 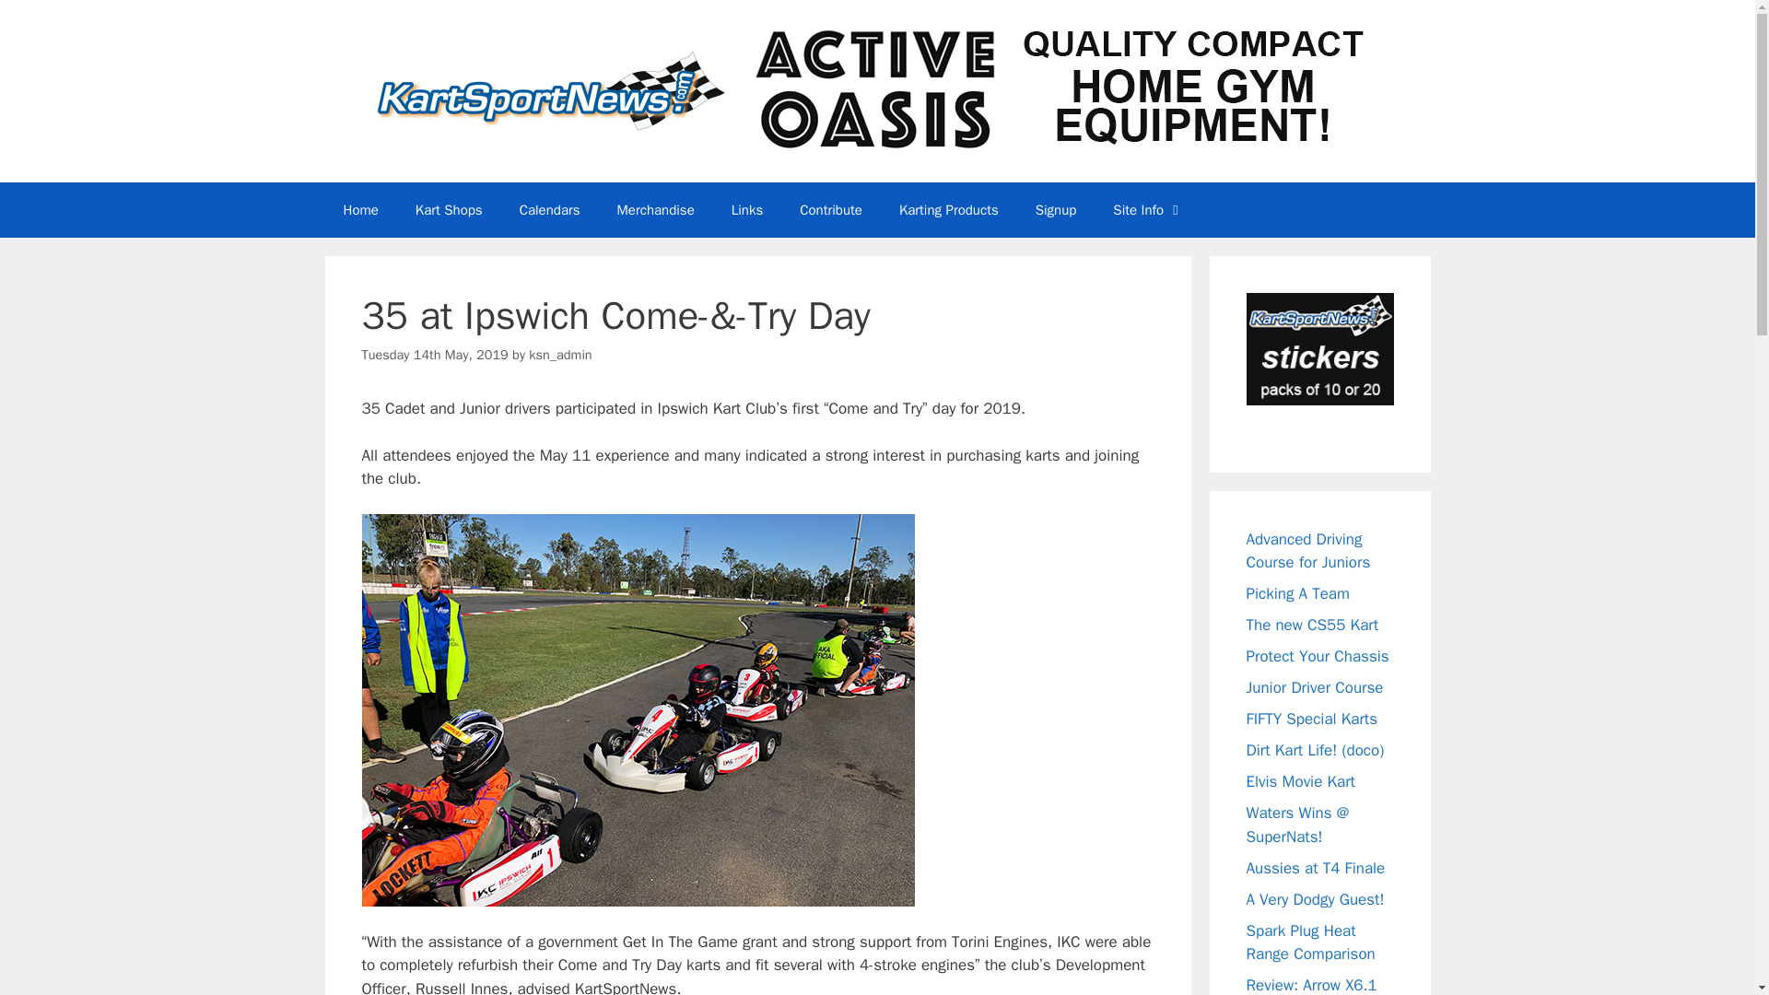 I want to click on Home, so click(x=359, y=210).